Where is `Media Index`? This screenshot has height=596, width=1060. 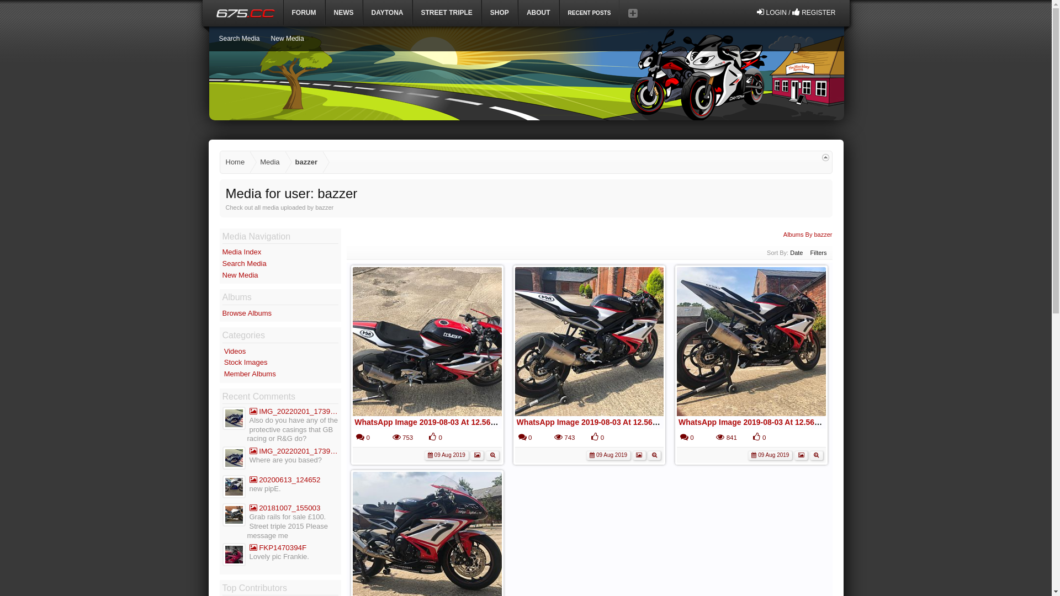 Media Index is located at coordinates (242, 252).